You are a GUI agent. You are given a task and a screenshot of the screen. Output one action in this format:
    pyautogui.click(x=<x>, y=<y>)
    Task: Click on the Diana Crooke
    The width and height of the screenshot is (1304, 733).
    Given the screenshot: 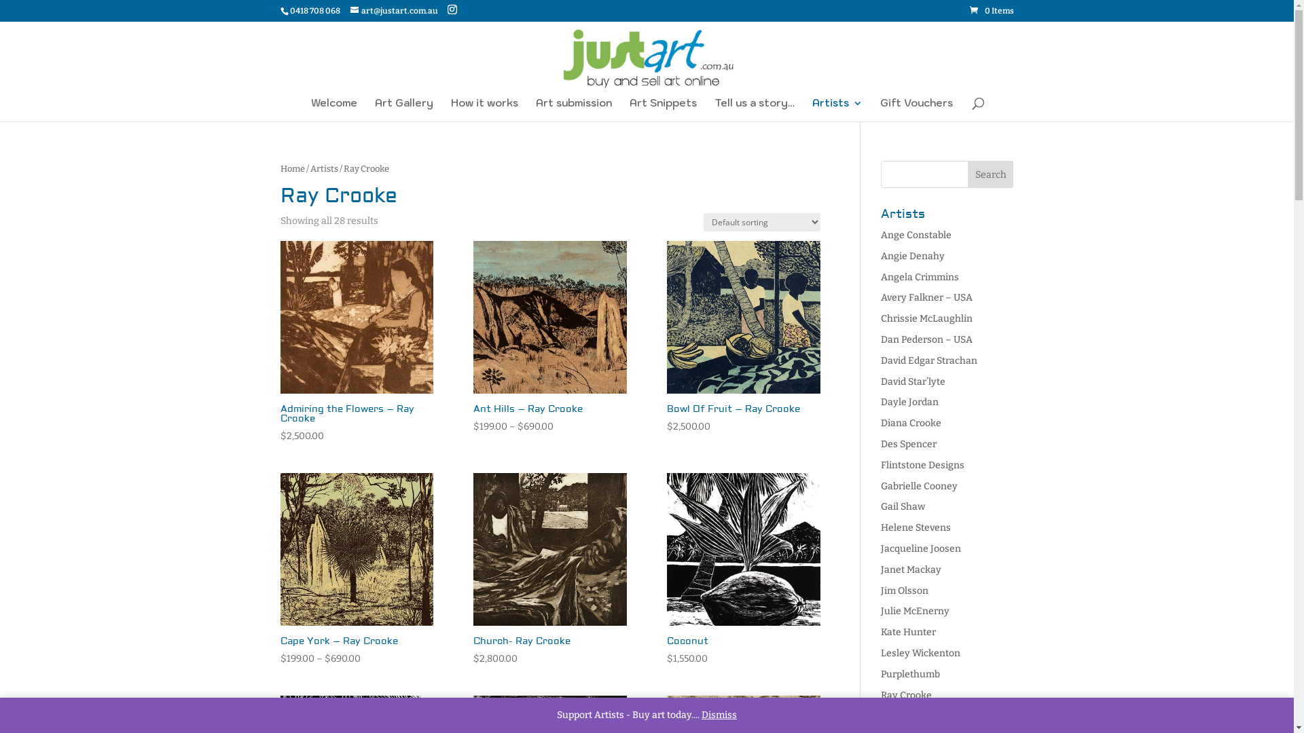 What is the action you would take?
    pyautogui.click(x=911, y=424)
    